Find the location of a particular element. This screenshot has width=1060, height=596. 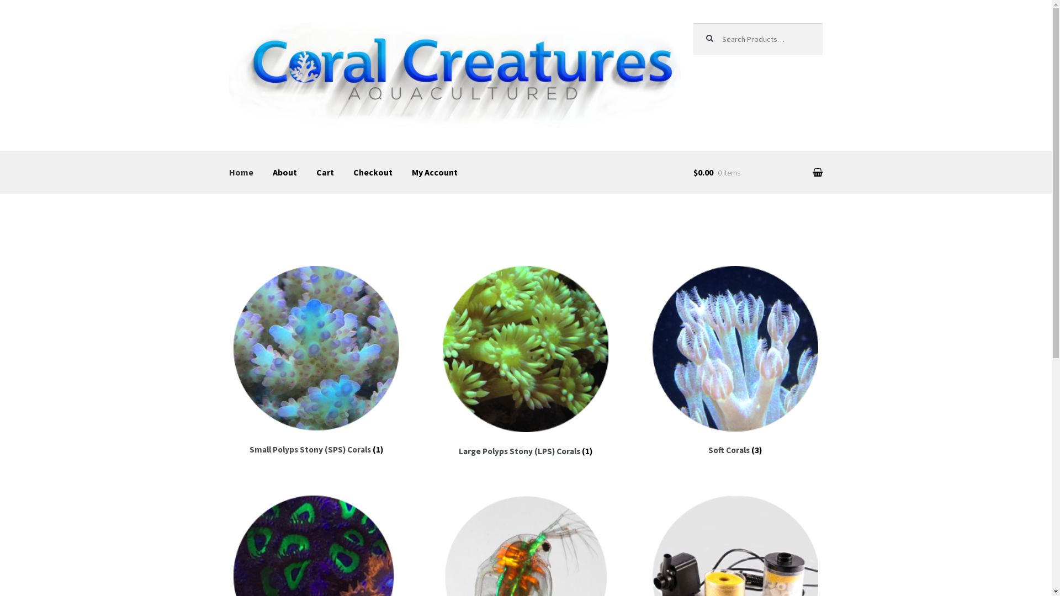

My Account is located at coordinates (435, 173).